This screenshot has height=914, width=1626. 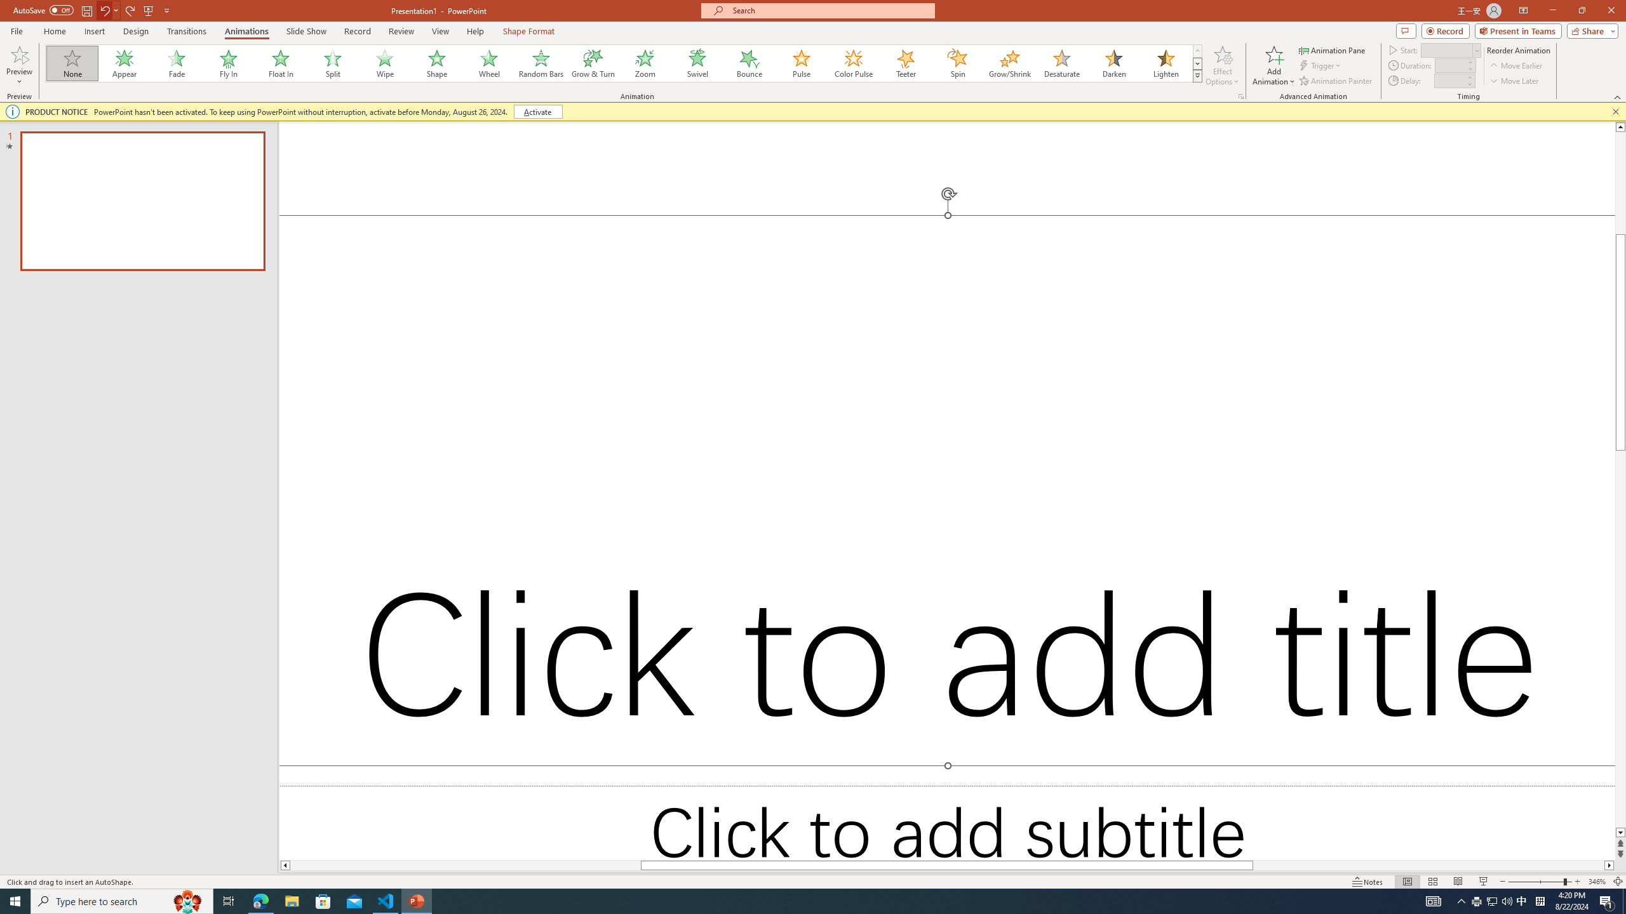 I want to click on Animation Styles, so click(x=1197, y=76).